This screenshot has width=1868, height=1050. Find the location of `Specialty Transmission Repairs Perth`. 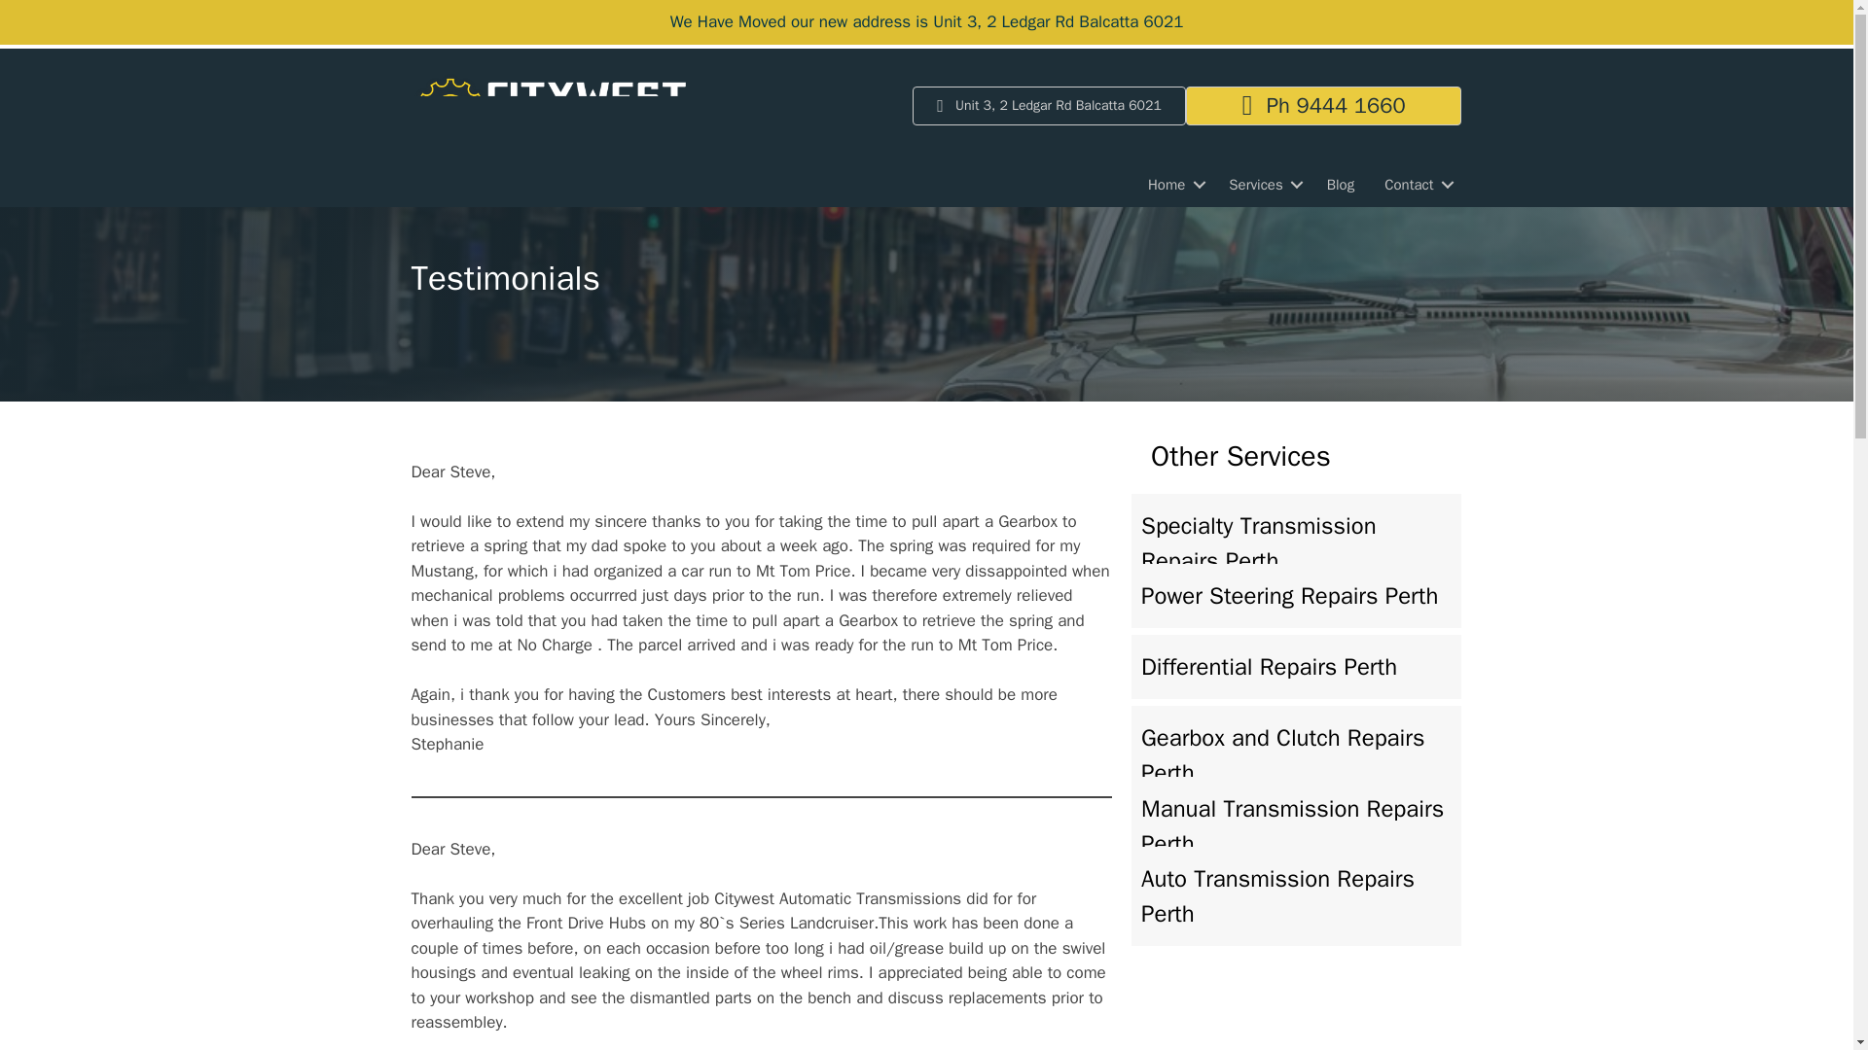

Specialty Transmission Repairs Perth is located at coordinates (1296, 542).